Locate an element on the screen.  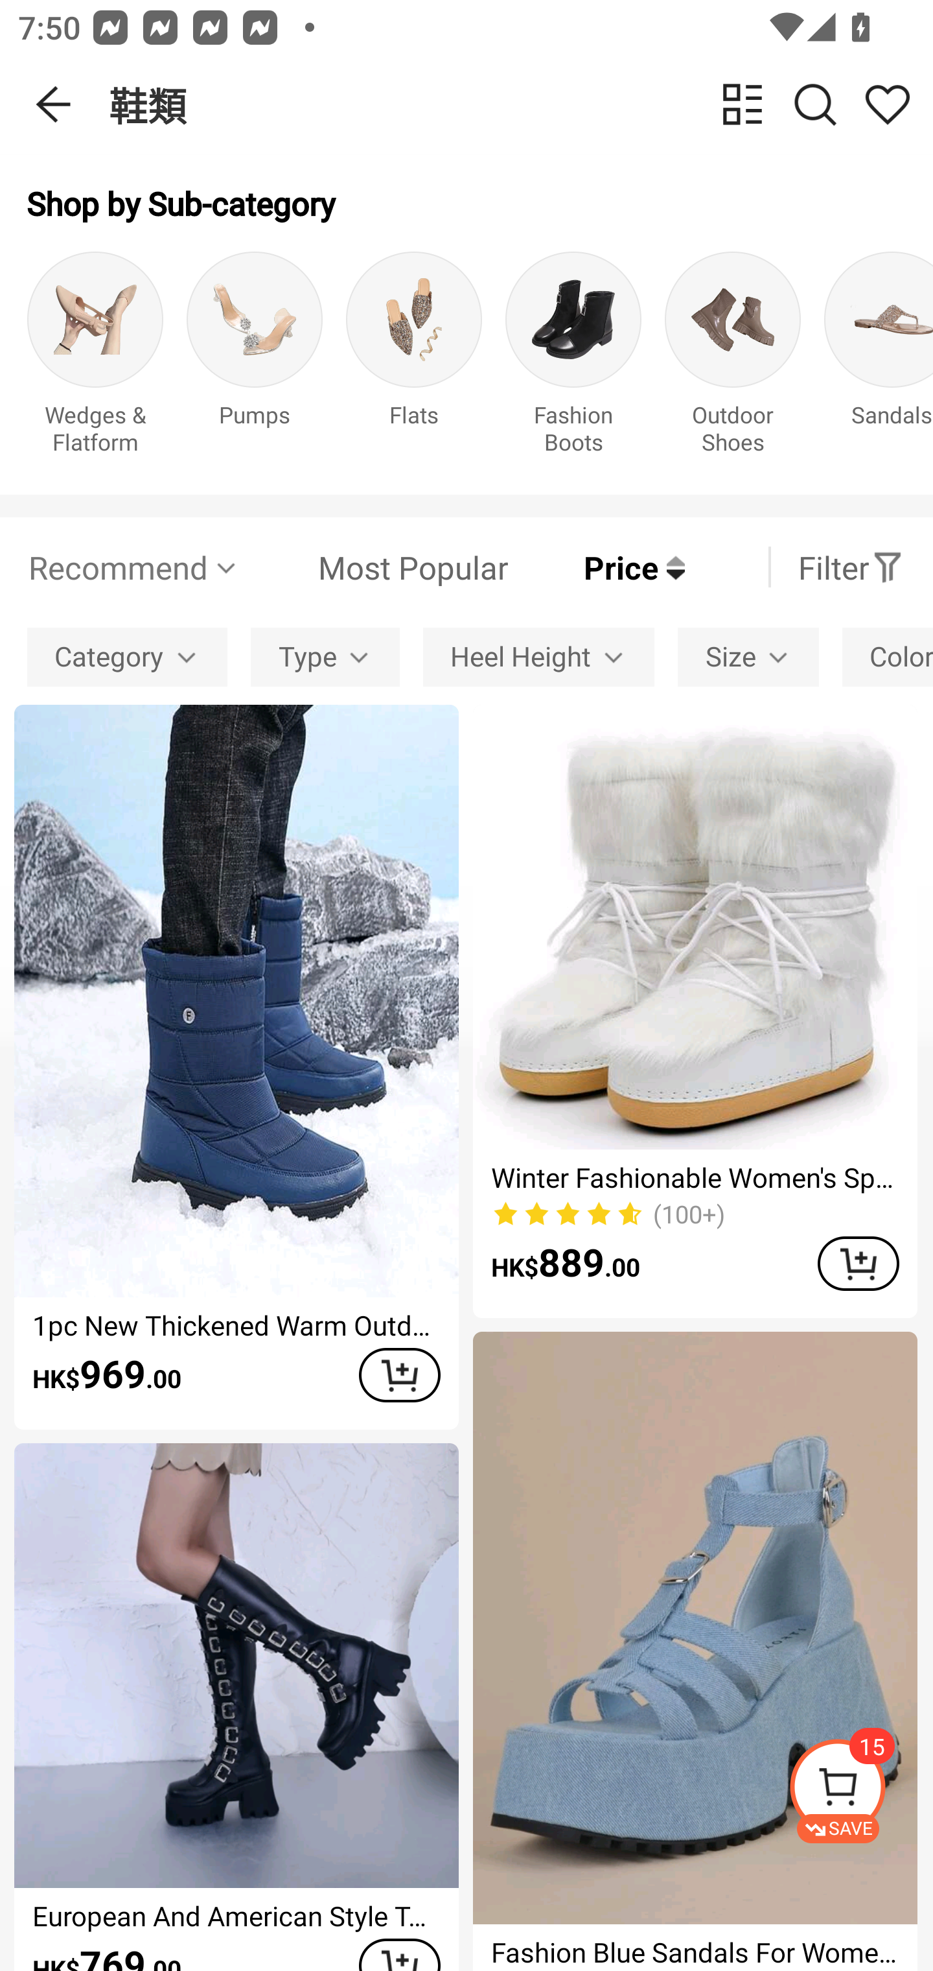
Most Popular is located at coordinates (374, 567).